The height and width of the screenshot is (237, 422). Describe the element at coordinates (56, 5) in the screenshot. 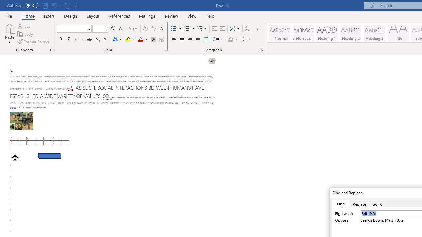

I see `Undo Paragraph Alignment` at that location.